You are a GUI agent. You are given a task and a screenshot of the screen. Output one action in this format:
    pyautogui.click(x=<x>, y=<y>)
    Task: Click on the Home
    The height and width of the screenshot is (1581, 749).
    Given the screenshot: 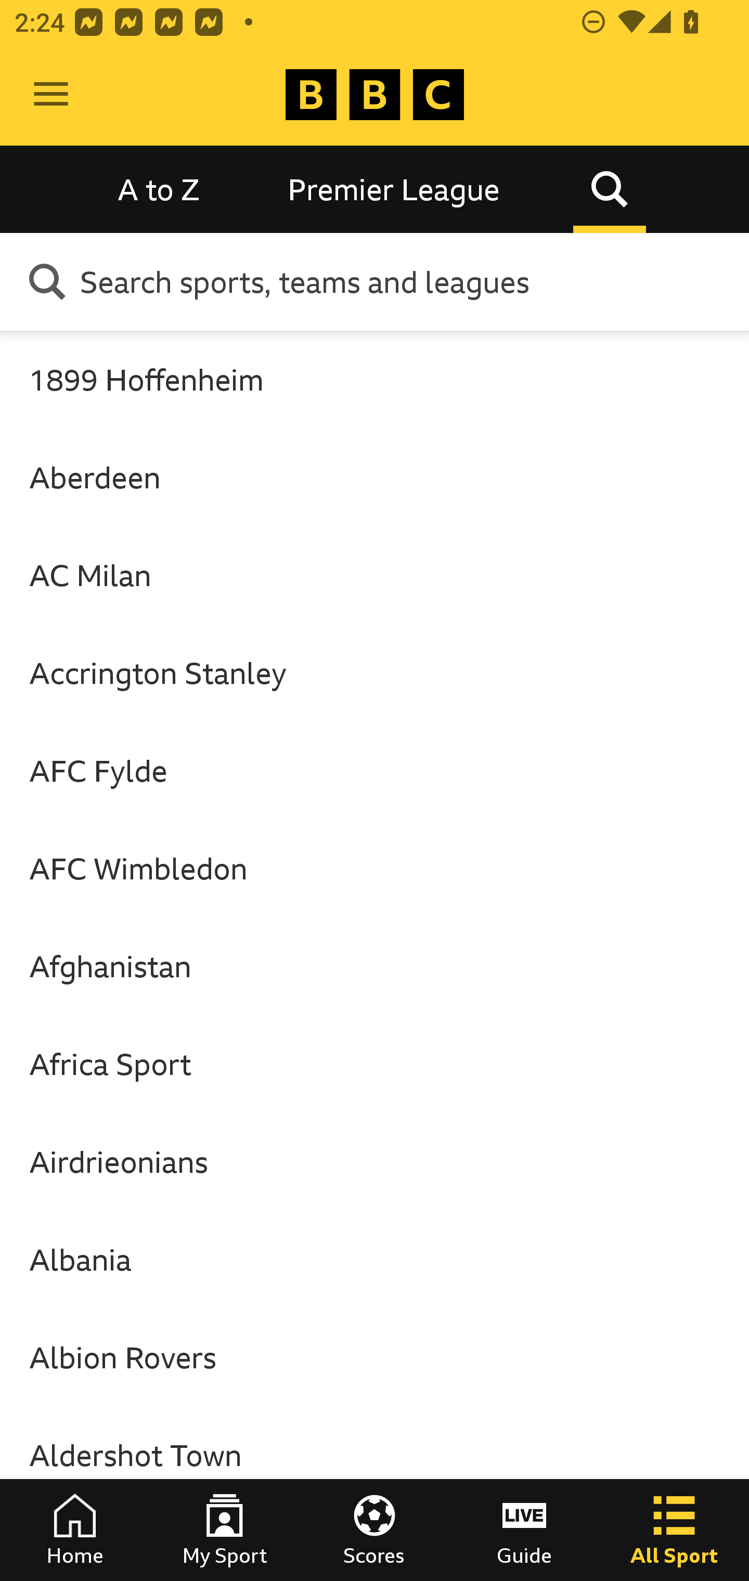 What is the action you would take?
    pyautogui.click(x=75, y=1530)
    